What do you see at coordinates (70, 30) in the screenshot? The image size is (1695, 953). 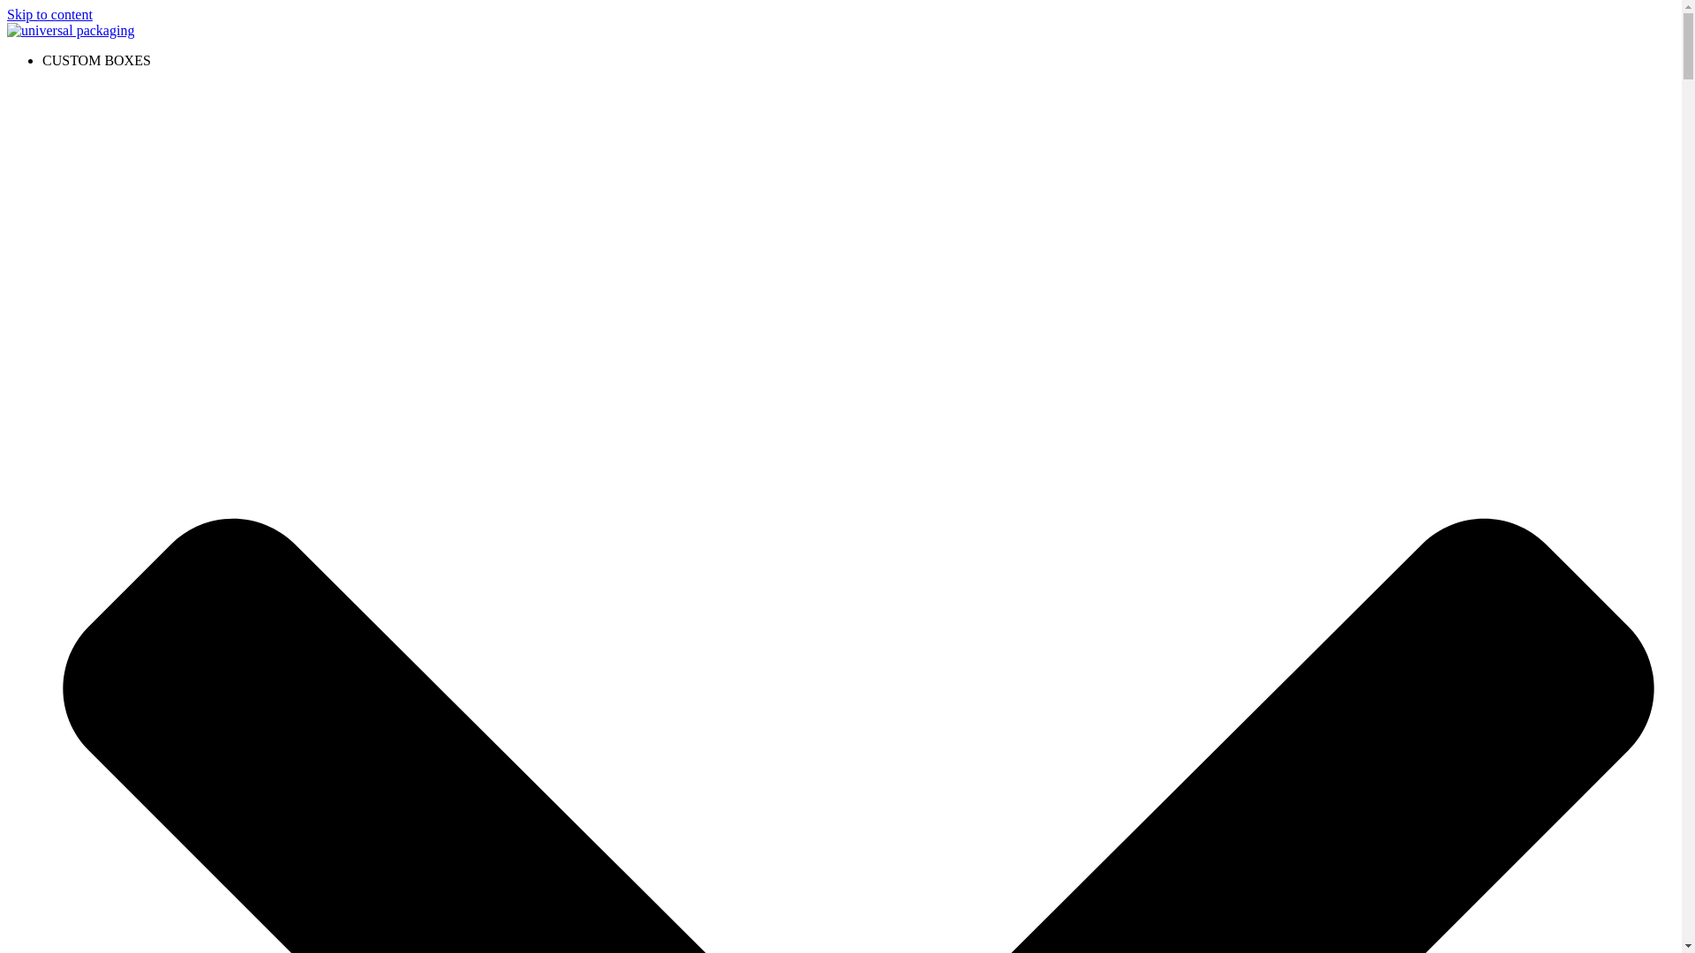 I see `Universal Packaging` at bounding box center [70, 30].